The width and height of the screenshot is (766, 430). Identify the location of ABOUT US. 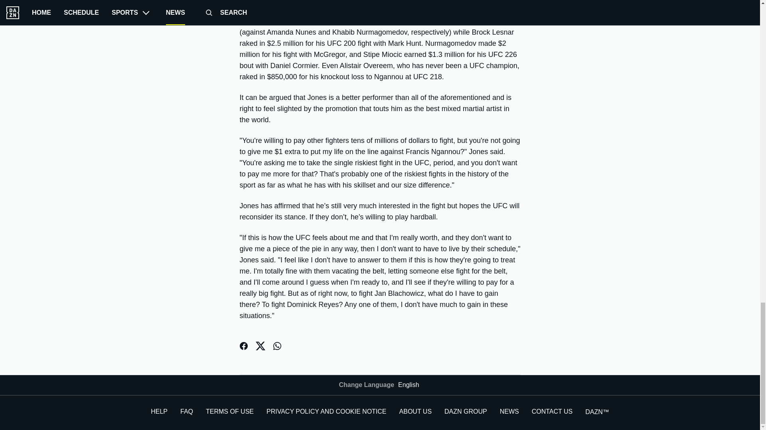
(415, 411).